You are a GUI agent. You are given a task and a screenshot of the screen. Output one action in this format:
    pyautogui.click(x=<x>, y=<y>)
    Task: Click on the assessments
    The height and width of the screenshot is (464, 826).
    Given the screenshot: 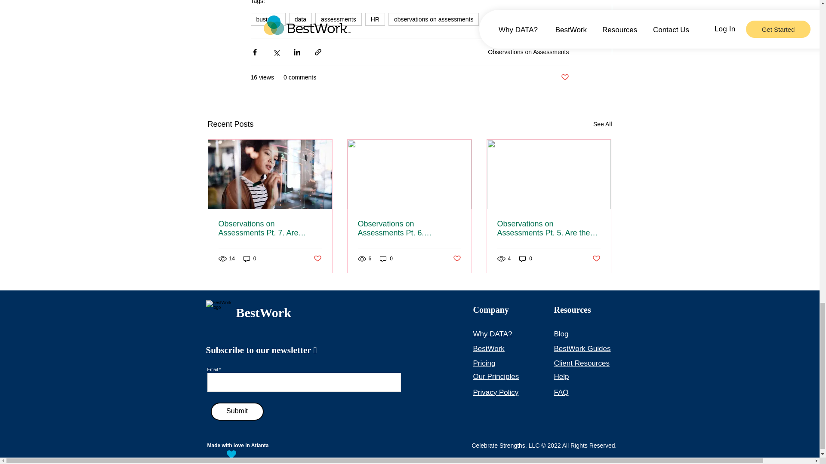 What is the action you would take?
    pyautogui.click(x=338, y=19)
    